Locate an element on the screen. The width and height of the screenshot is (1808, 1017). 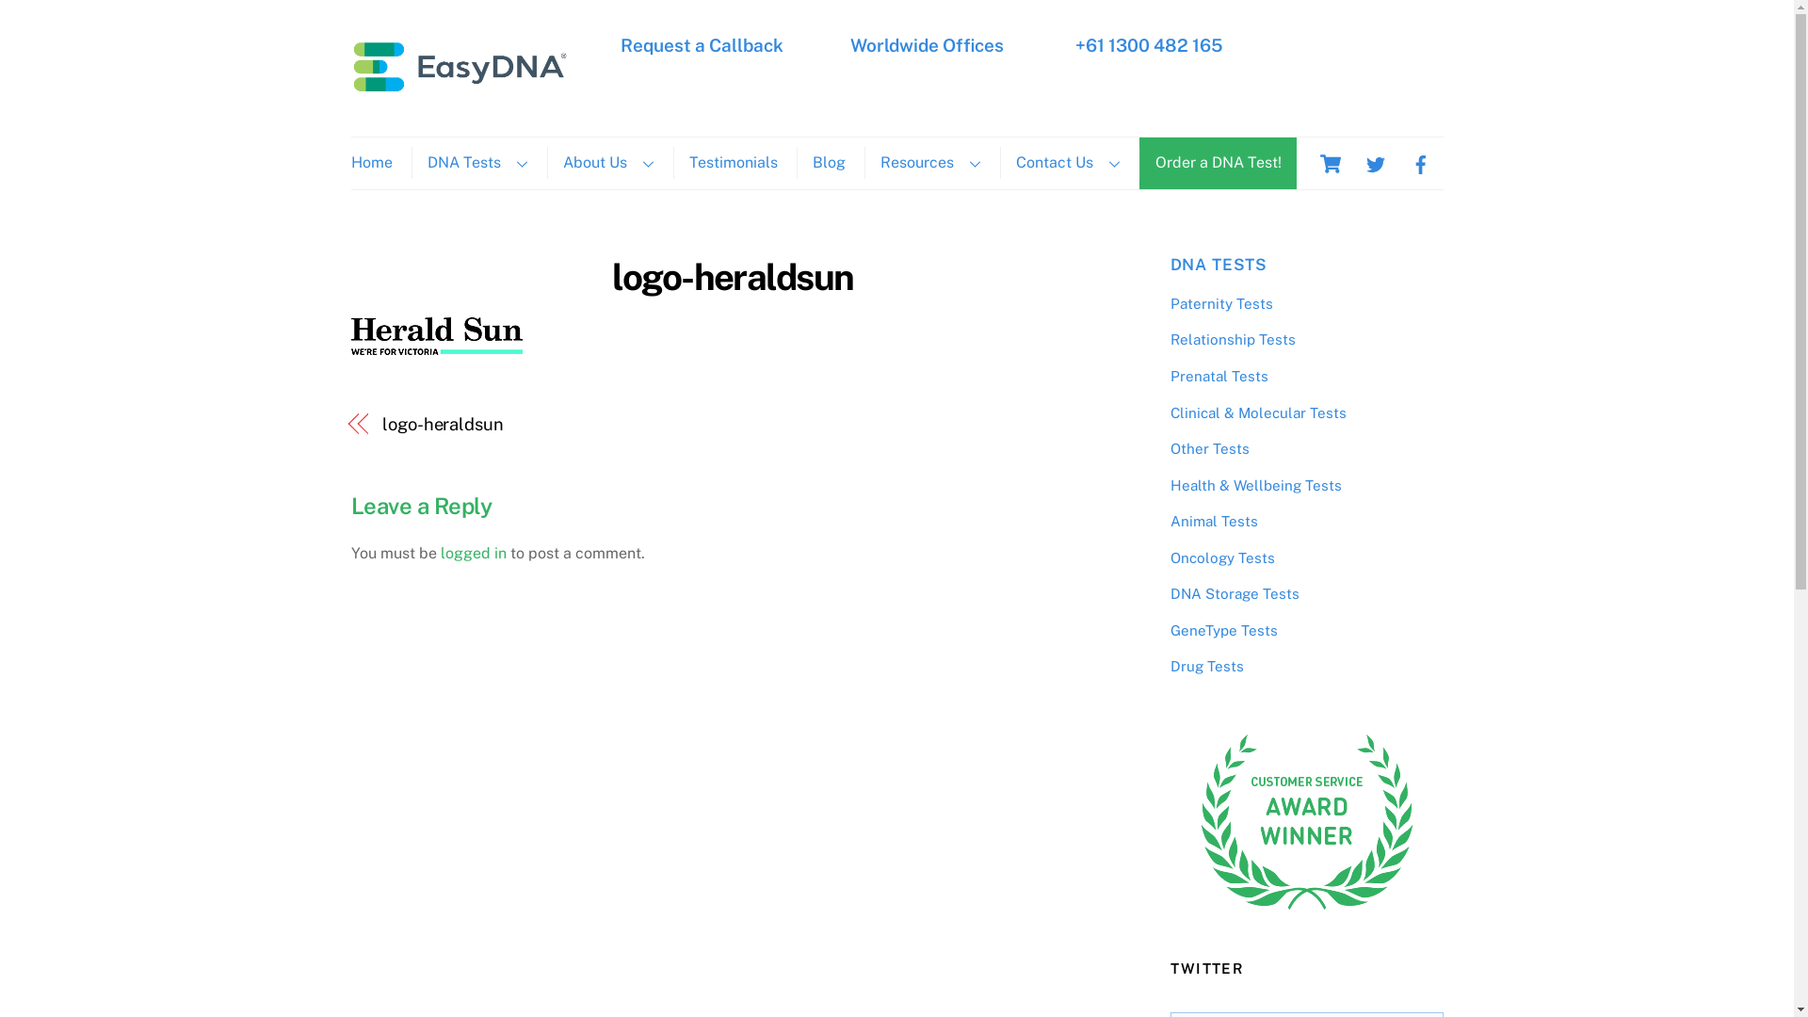
Home is located at coordinates (379, 162).